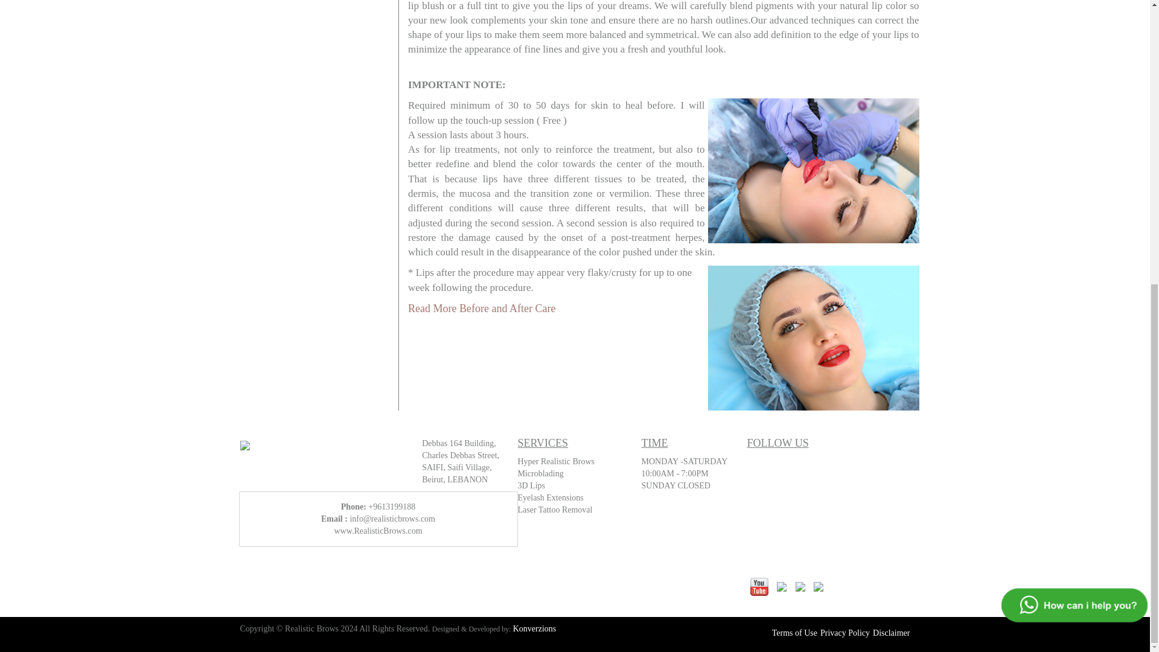 The width and height of the screenshot is (1159, 652). Describe the element at coordinates (845, 633) in the screenshot. I see `Privacy Policy` at that location.